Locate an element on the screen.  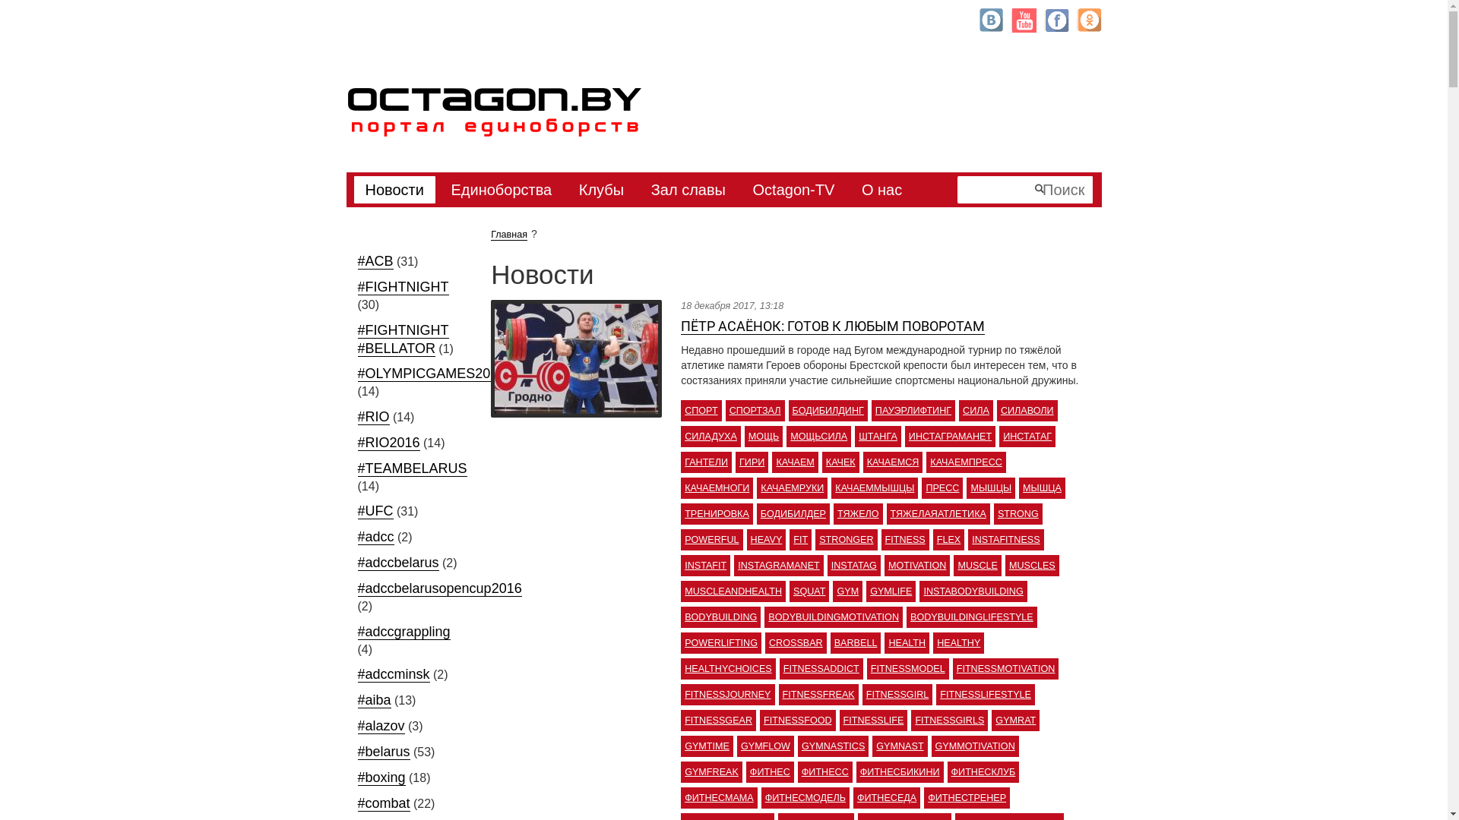
FITNESSGIRL is located at coordinates (898, 695).